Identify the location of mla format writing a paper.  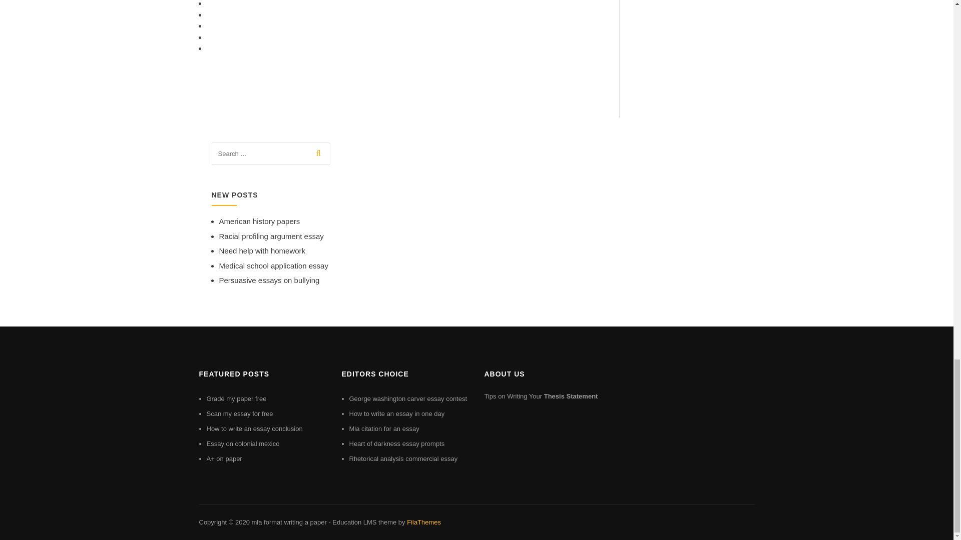
(288, 522).